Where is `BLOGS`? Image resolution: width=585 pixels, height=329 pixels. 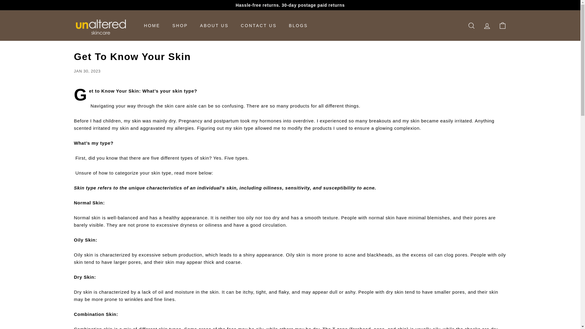
BLOGS is located at coordinates (298, 26).